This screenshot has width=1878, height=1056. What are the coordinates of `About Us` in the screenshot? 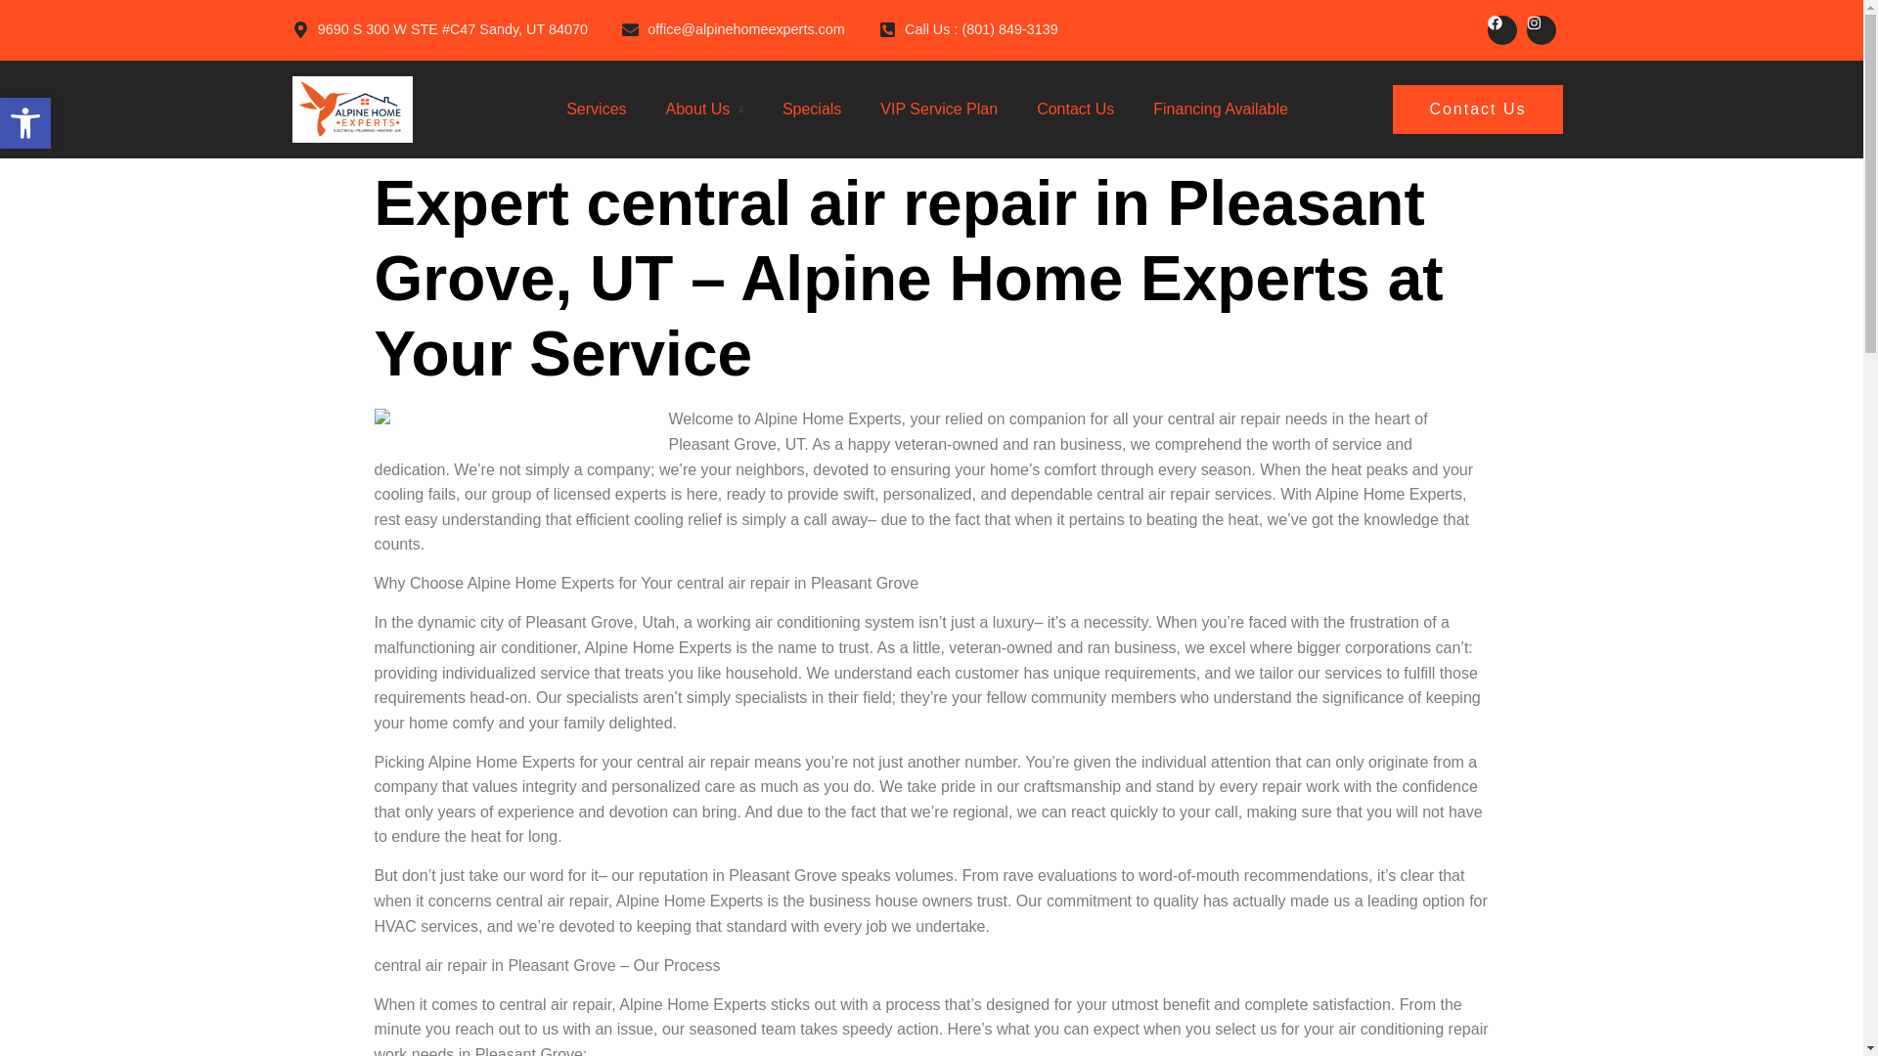 It's located at (698, 110).